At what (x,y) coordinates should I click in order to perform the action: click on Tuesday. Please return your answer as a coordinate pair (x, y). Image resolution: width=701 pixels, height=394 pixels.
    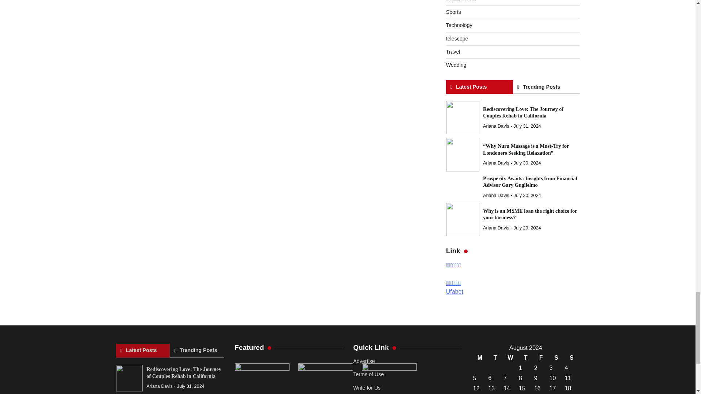
    Looking at the image, I should click on (495, 358).